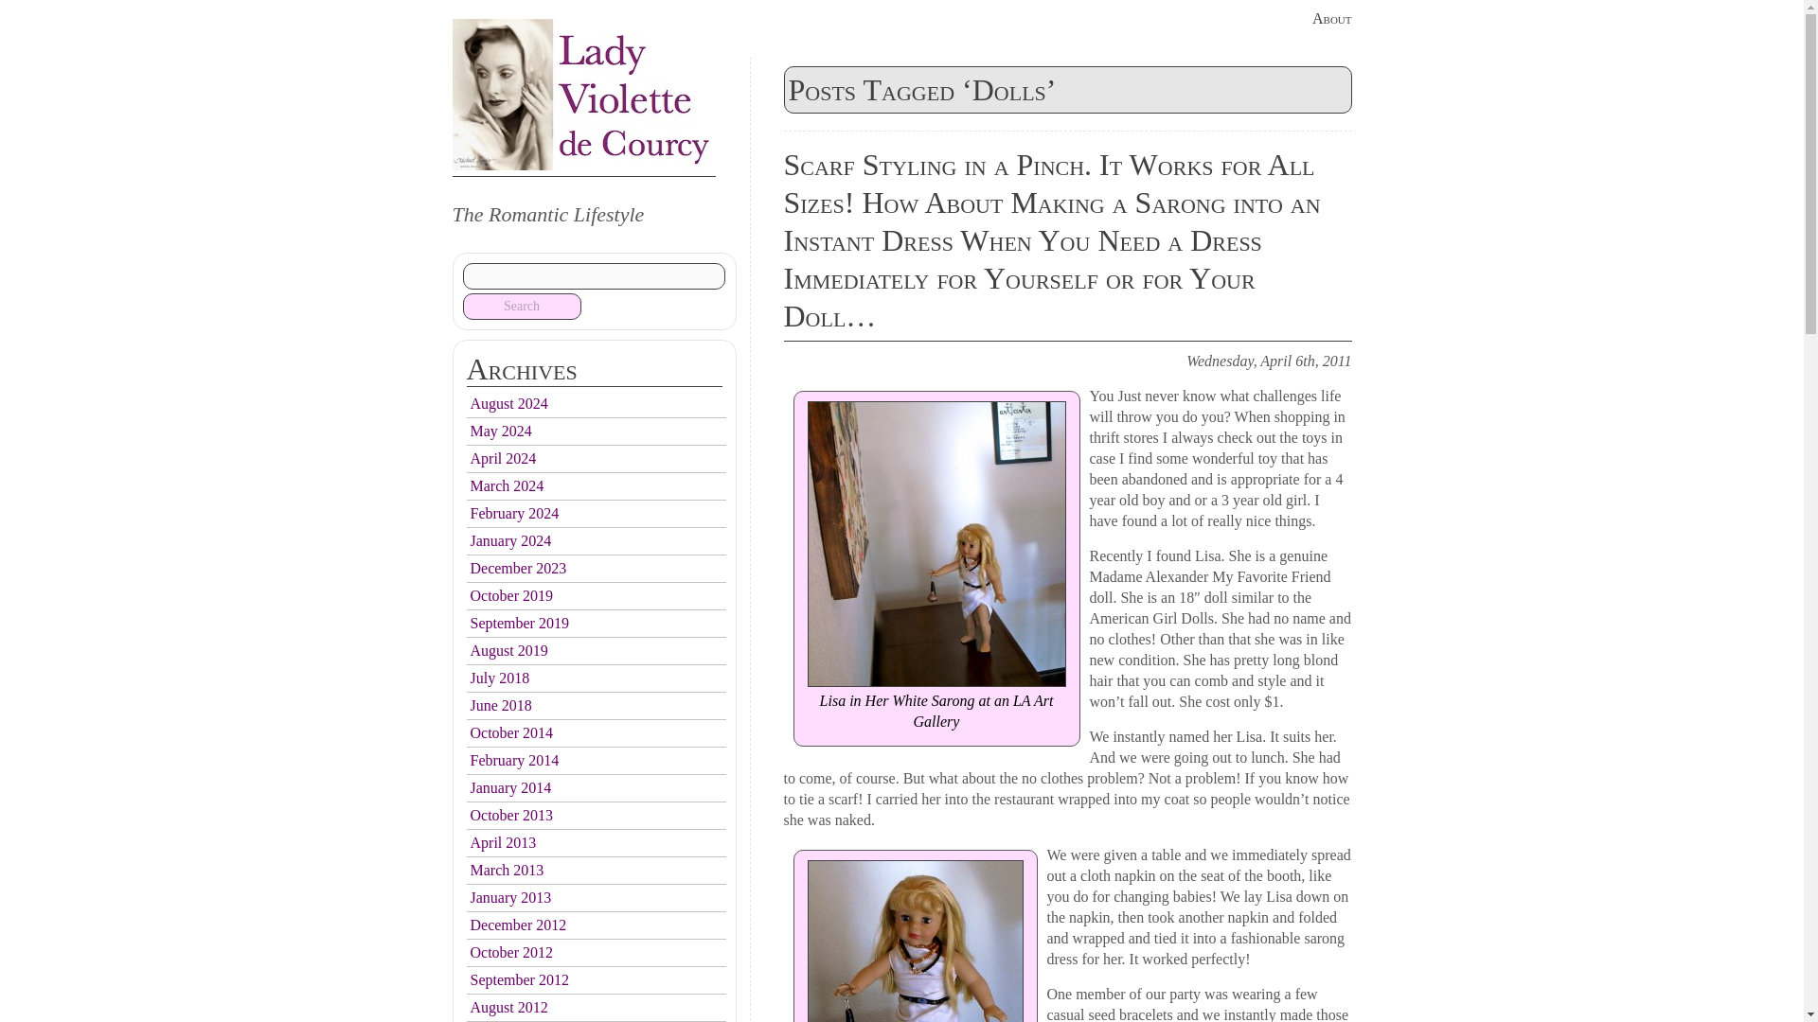 The height and width of the screenshot is (1022, 1818). I want to click on October 2014, so click(510, 732).